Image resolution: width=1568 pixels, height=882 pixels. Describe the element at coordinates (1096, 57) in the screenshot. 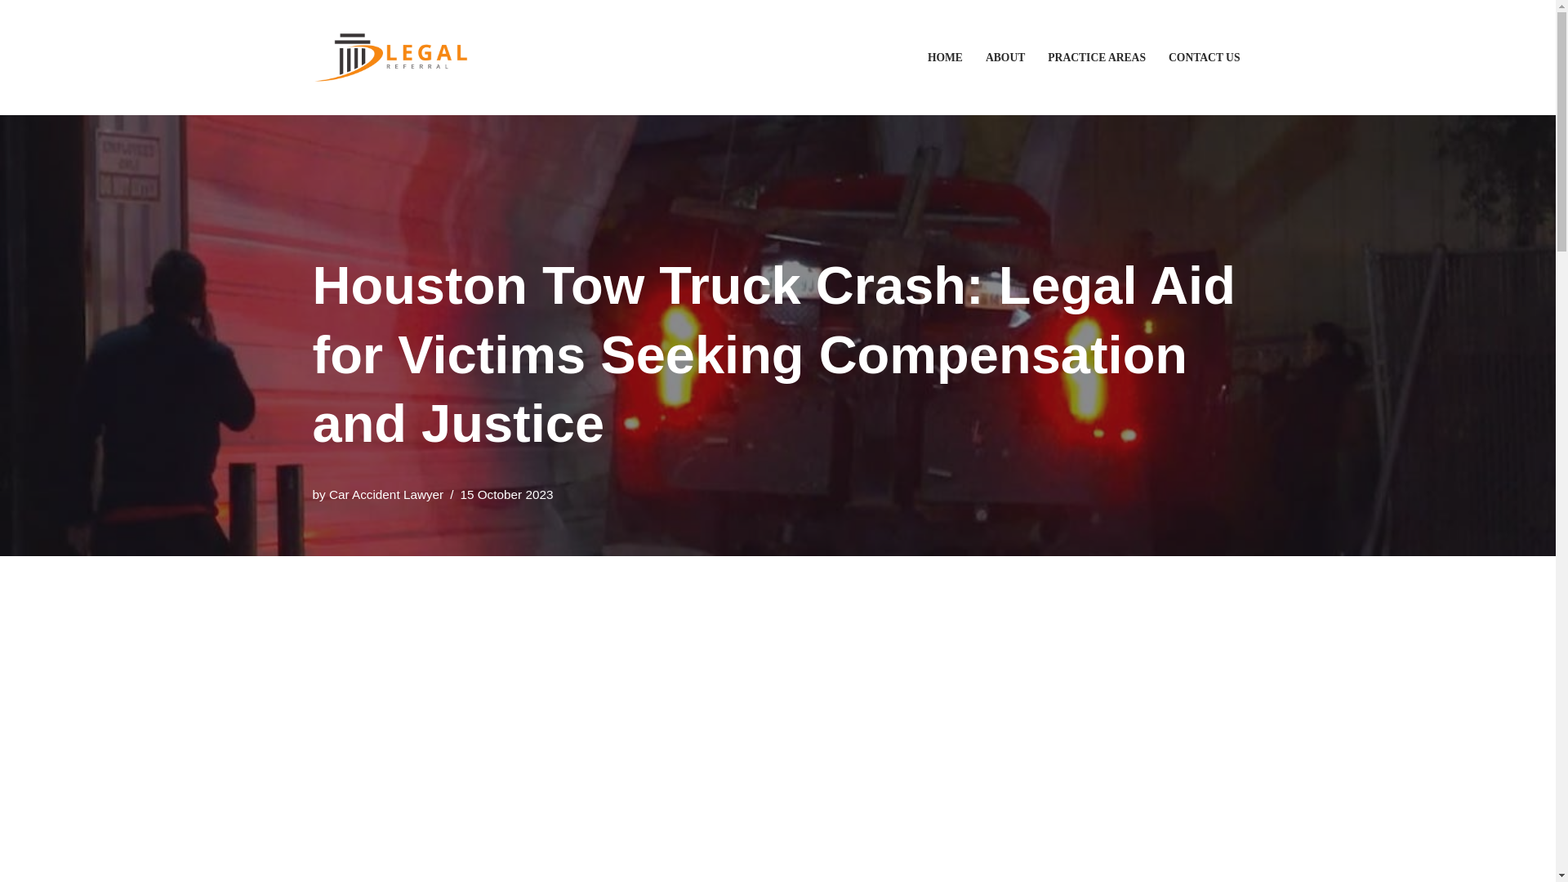

I see `PRACTICE AREAS` at that location.